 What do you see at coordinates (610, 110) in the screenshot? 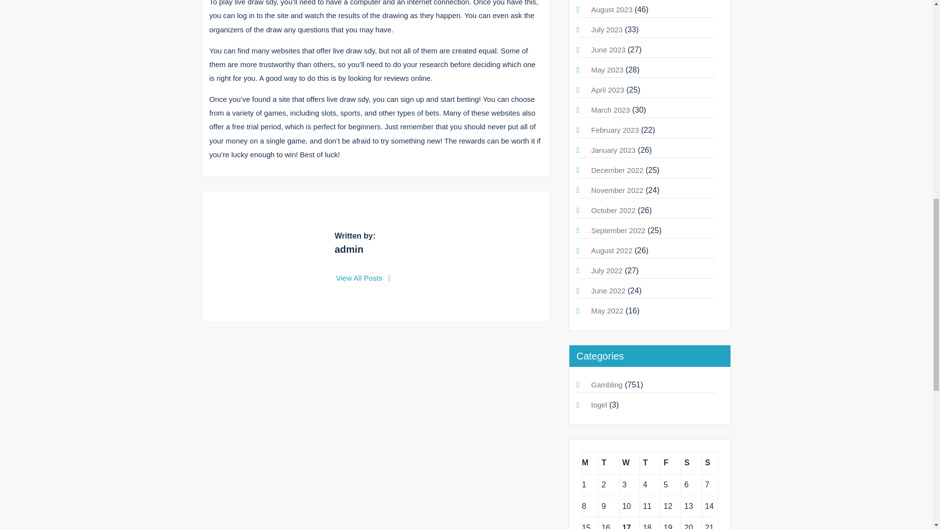
I see `March 2023` at bounding box center [610, 110].